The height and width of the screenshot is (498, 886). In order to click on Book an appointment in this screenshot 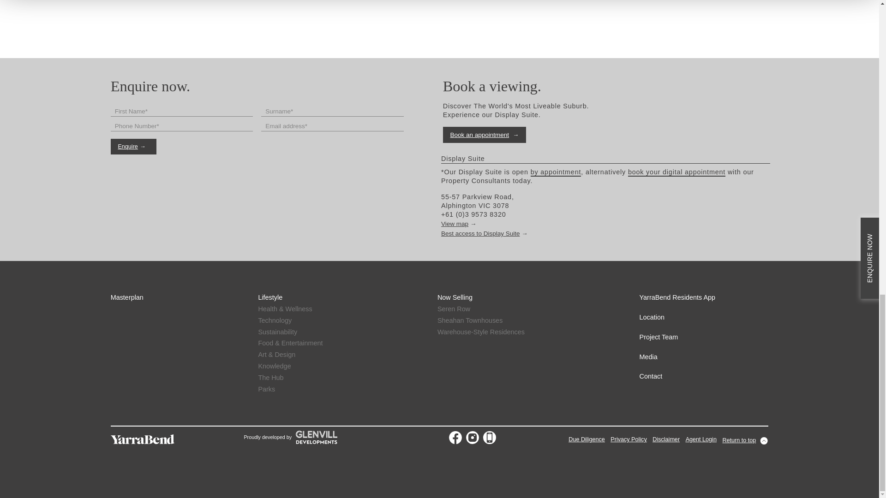, I will do `click(485, 135)`.